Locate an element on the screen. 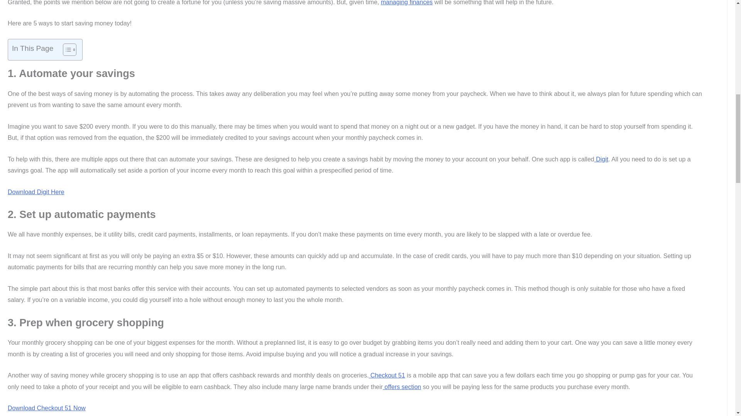  Digit is located at coordinates (601, 159).